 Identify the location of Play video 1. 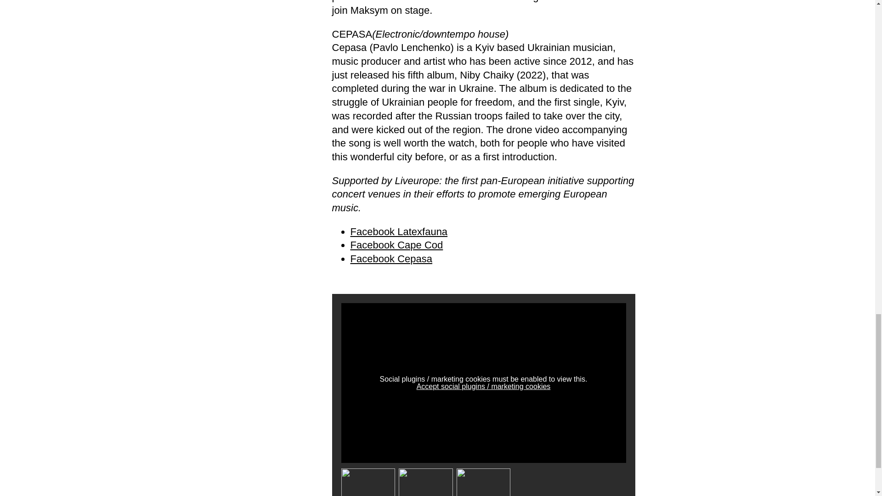
(367, 482).